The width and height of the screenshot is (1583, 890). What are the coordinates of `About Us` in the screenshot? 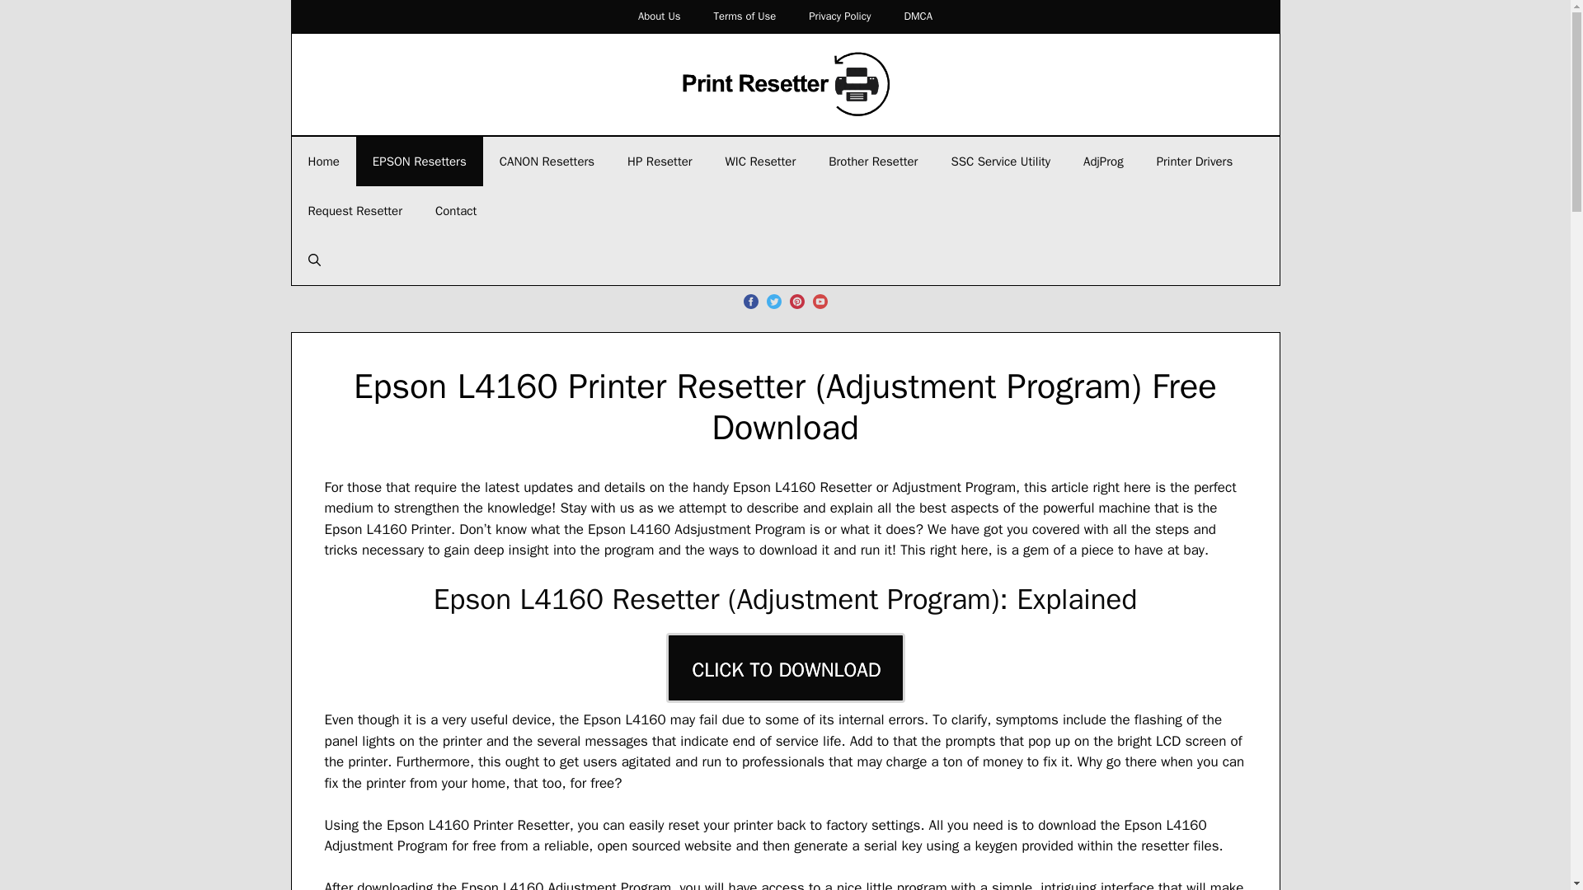 It's located at (659, 16).